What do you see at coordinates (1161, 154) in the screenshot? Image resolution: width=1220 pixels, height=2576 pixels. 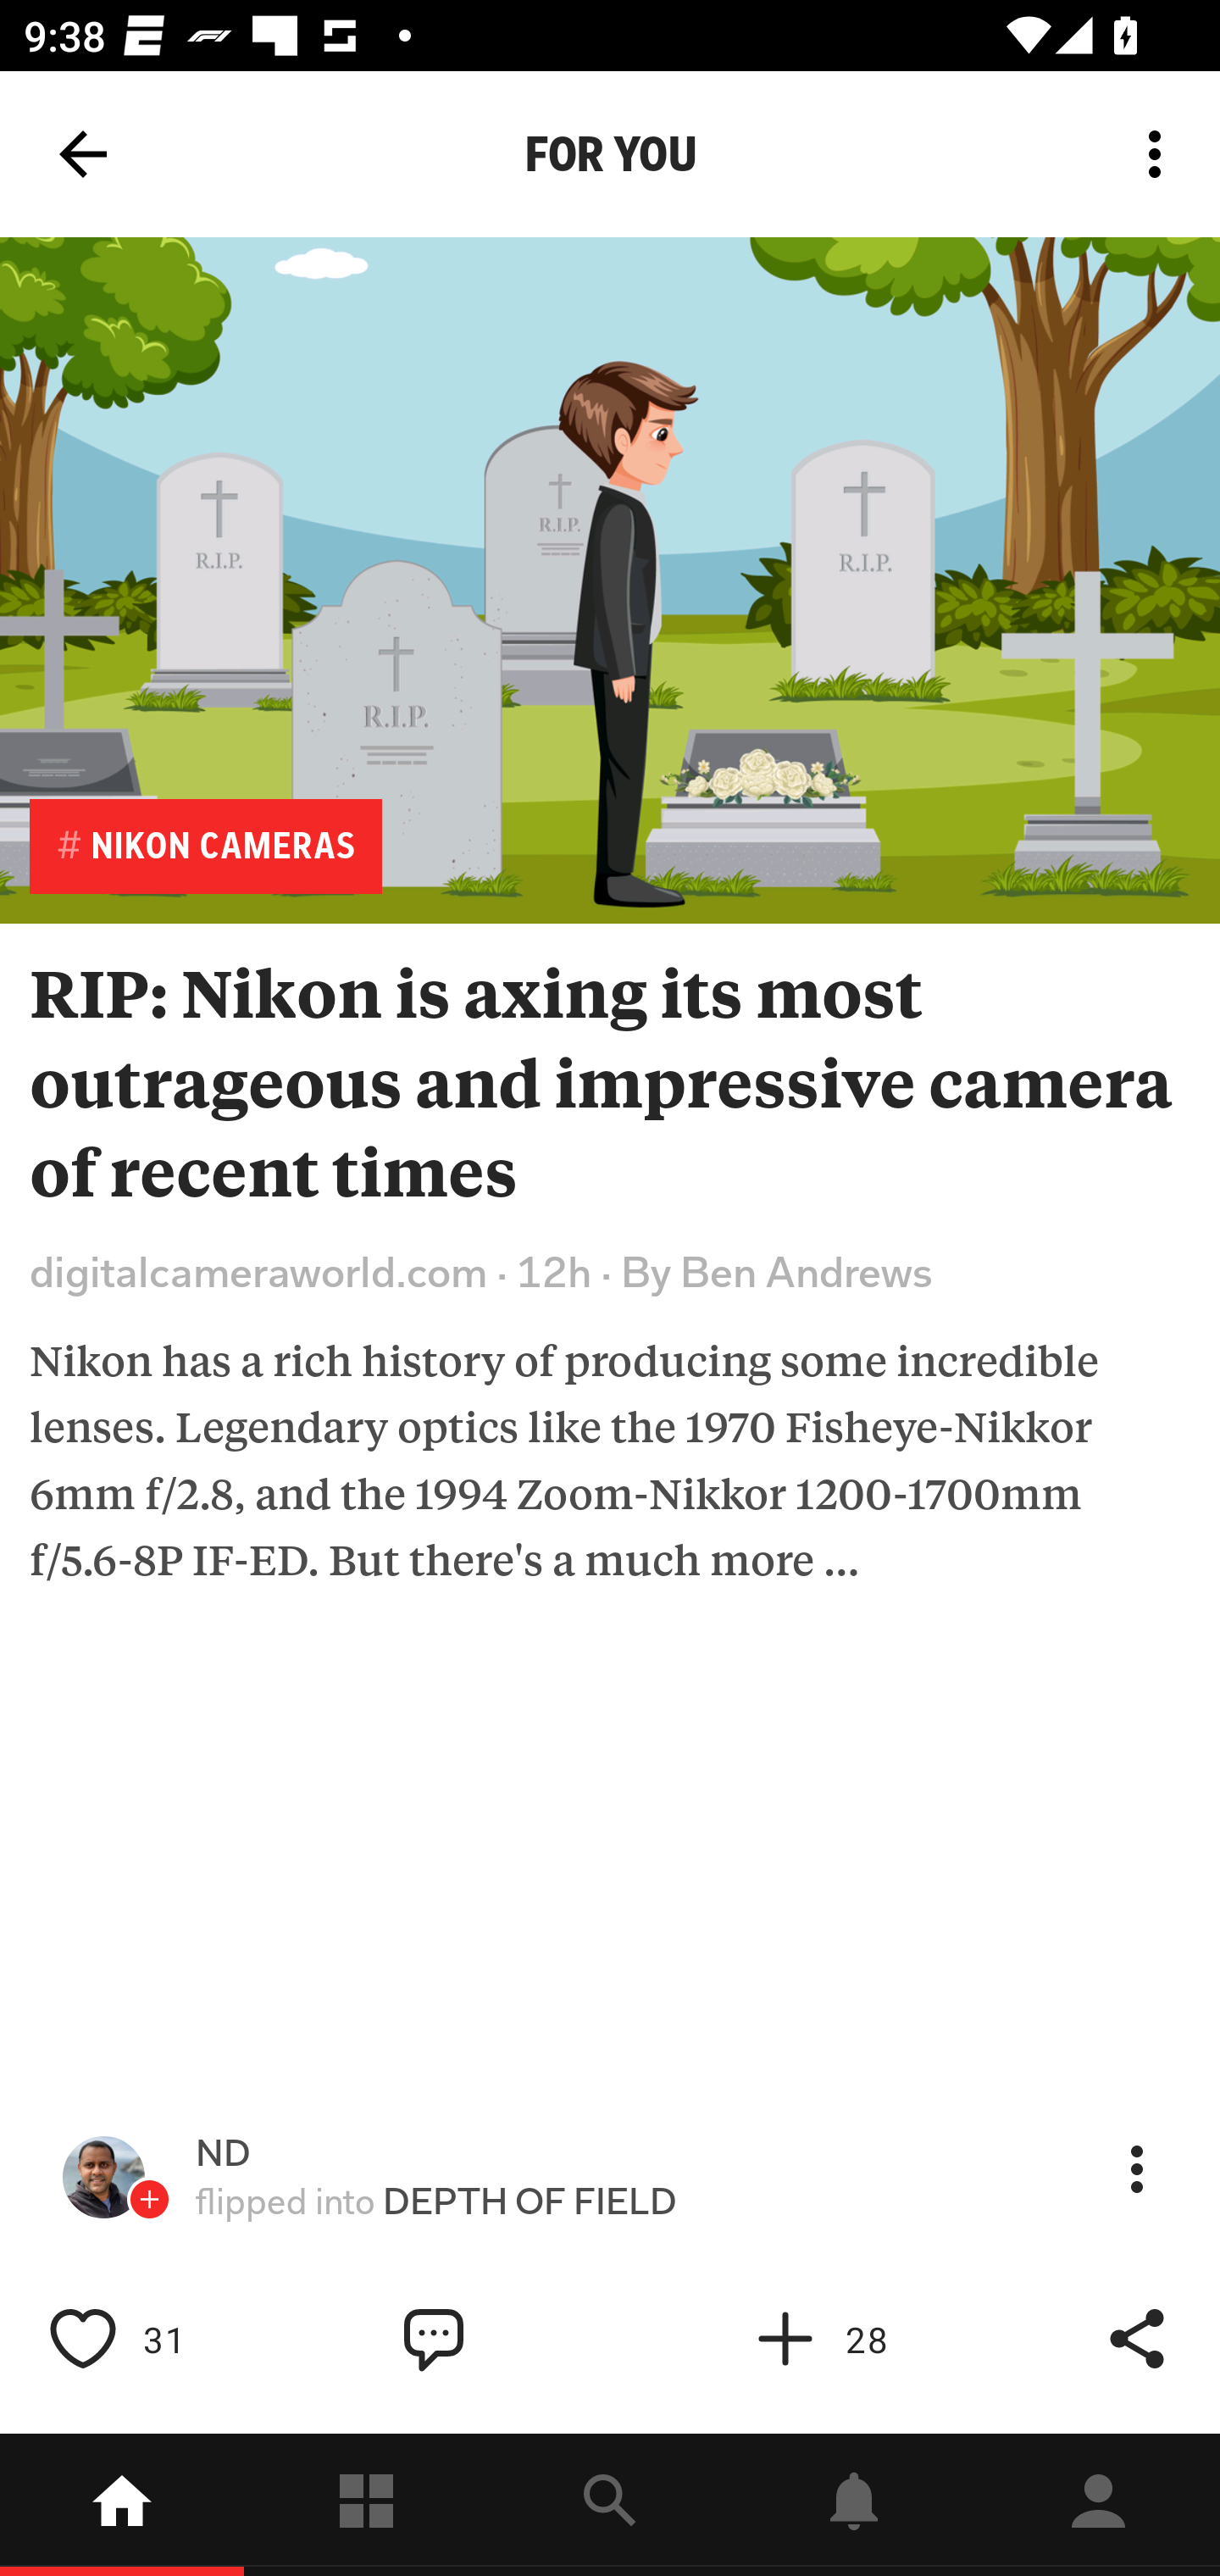 I see `More options` at bounding box center [1161, 154].